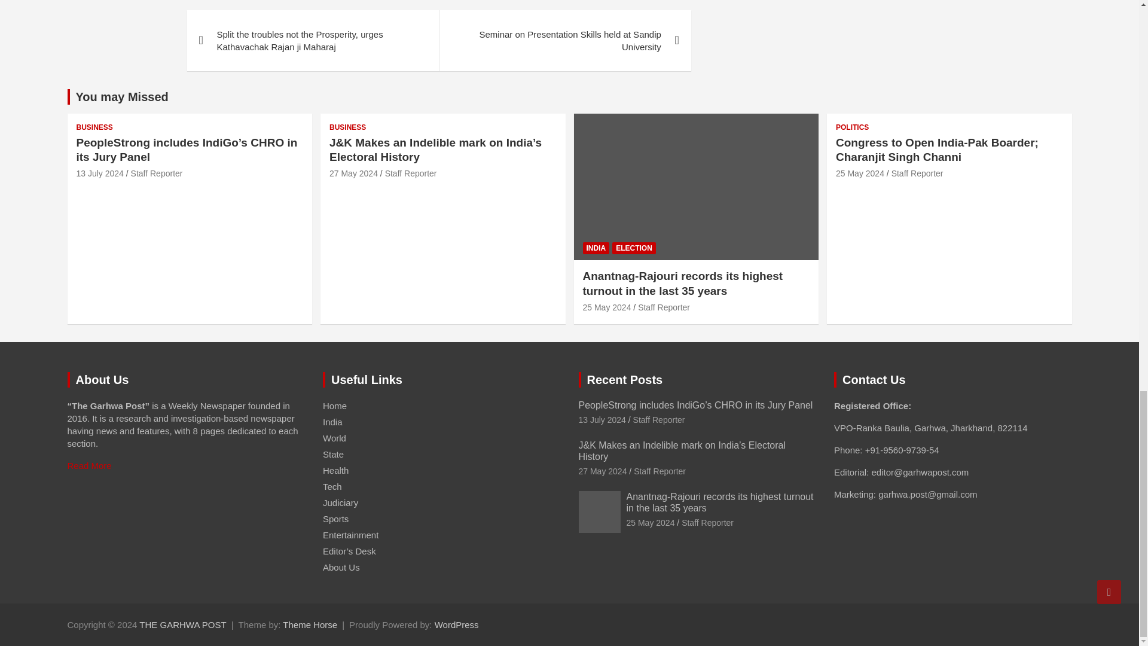  What do you see at coordinates (310, 624) in the screenshot?
I see `Theme Horse` at bounding box center [310, 624].